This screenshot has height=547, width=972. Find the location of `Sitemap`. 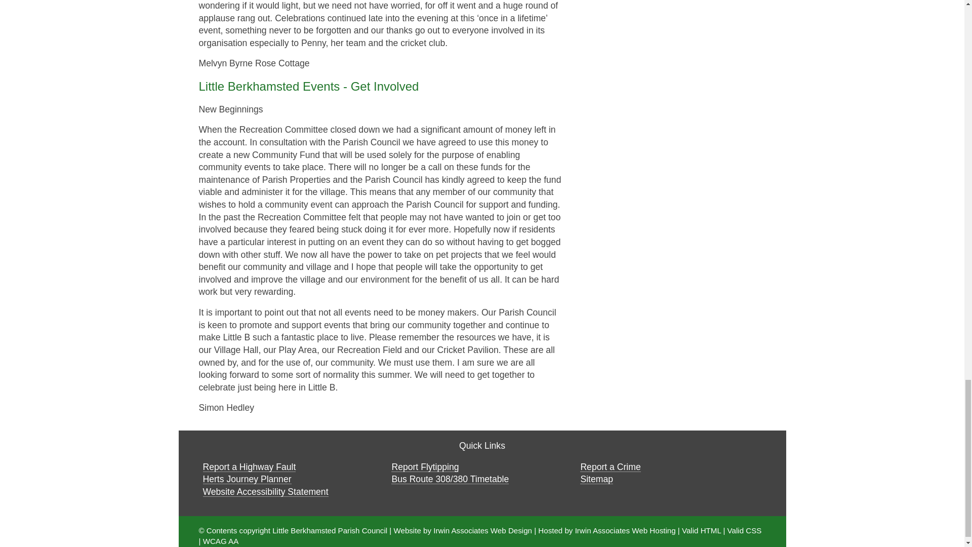

Sitemap is located at coordinates (596, 479).